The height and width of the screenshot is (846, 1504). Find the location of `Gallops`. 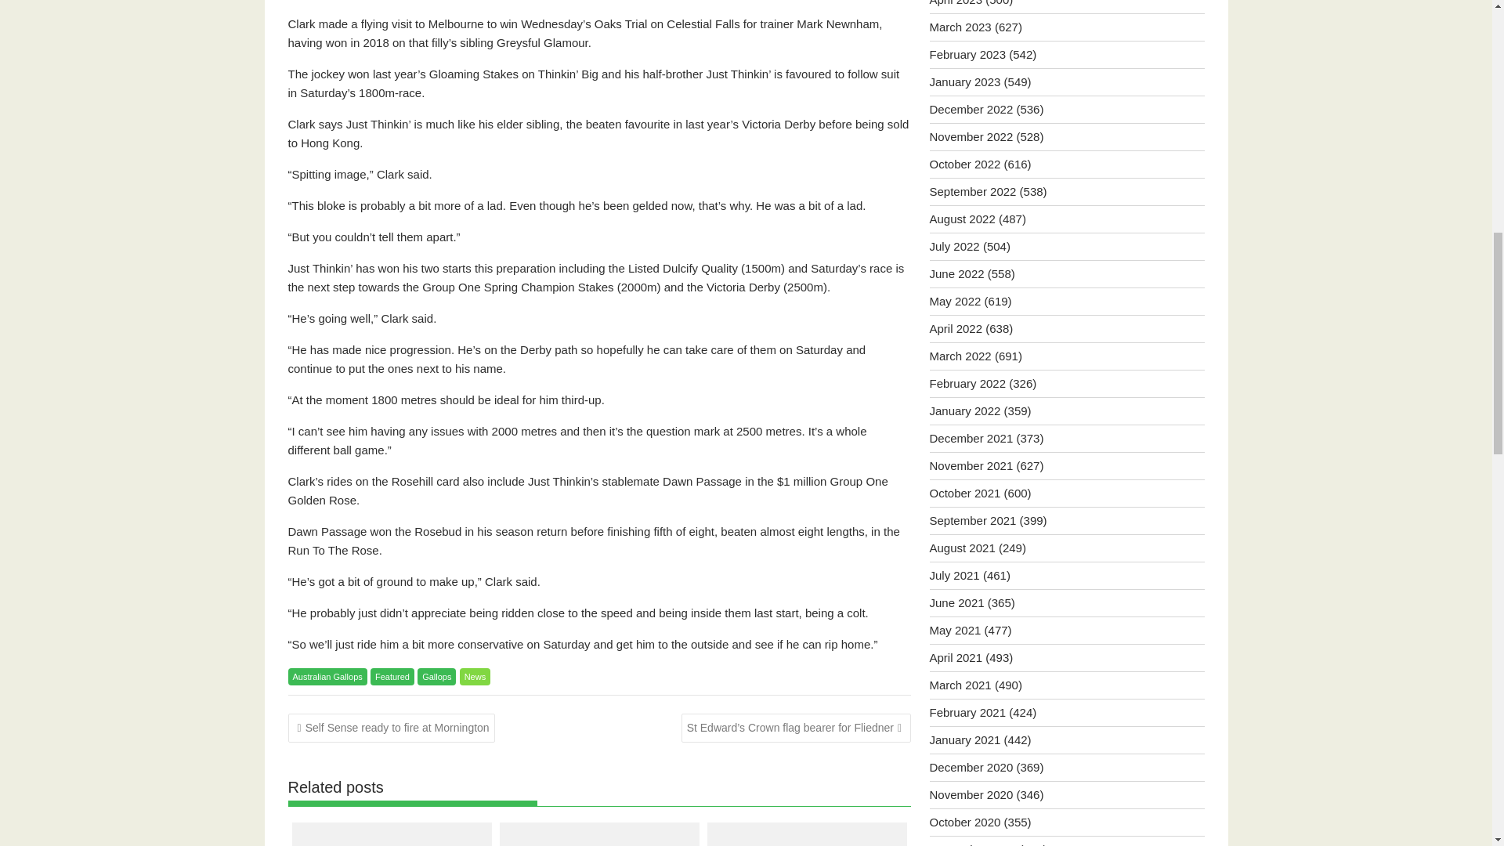

Gallops is located at coordinates (436, 677).